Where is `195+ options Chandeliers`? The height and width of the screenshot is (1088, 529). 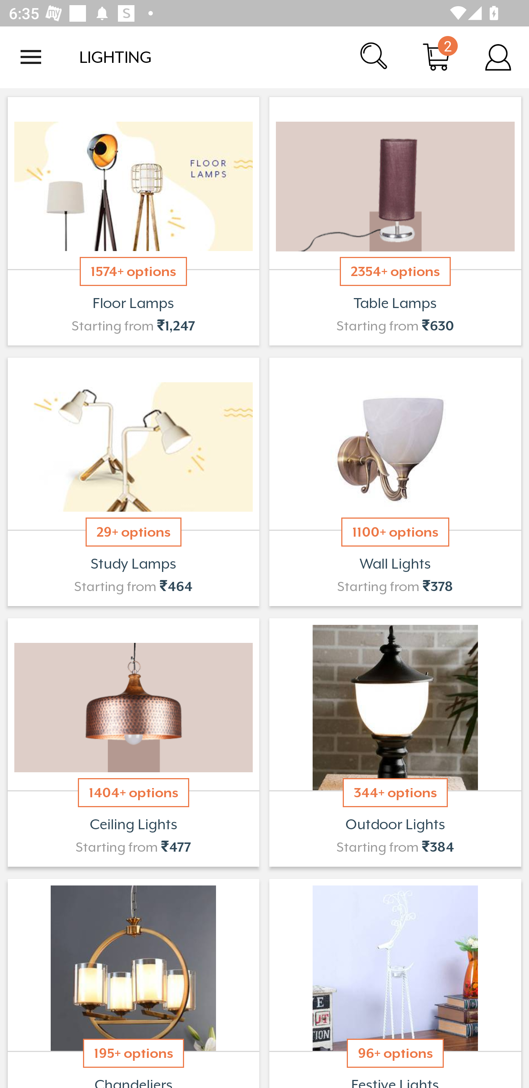 195+ options Chandeliers is located at coordinates (133, 982).